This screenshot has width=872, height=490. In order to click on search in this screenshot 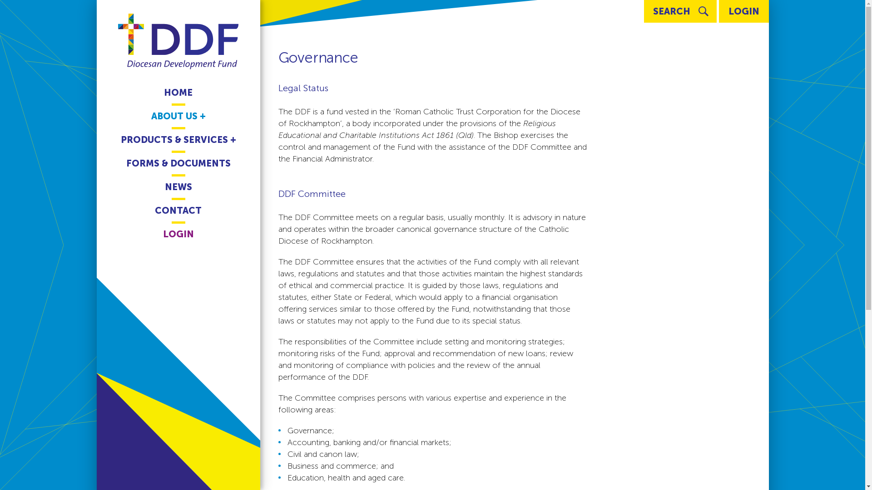, I will do `click(704, 12)`.